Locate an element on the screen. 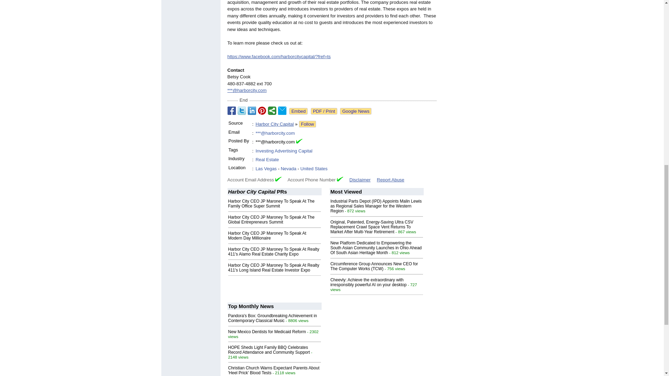  Email Verified is located at coordinates (299, 141).